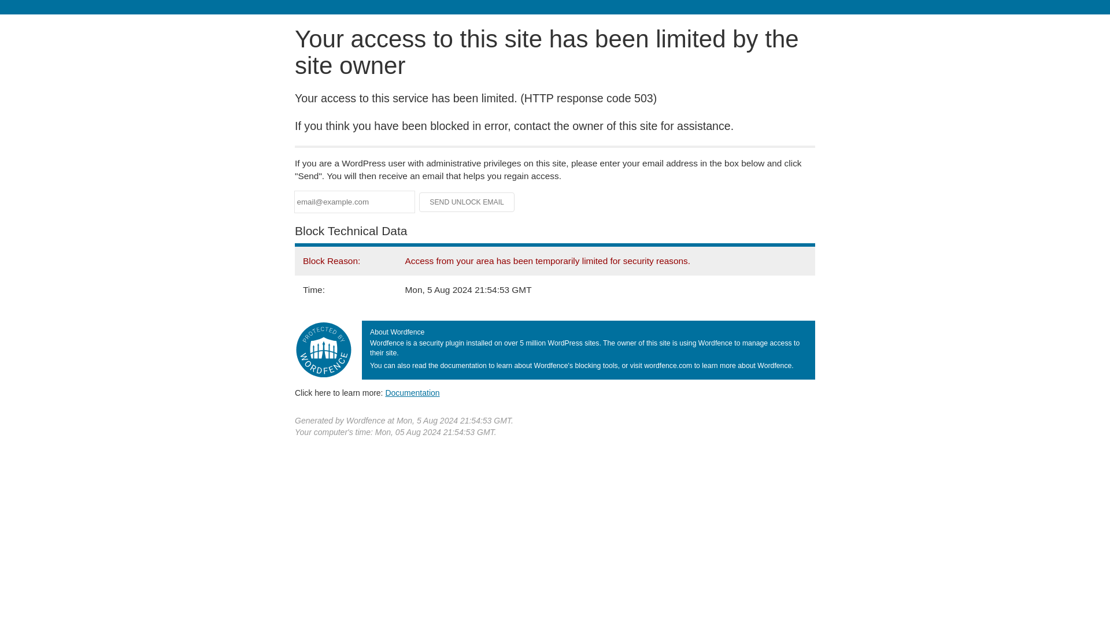 This screenshot has width=1110, height=624. I want to click on Send Unlock Email, so click(467, 202).